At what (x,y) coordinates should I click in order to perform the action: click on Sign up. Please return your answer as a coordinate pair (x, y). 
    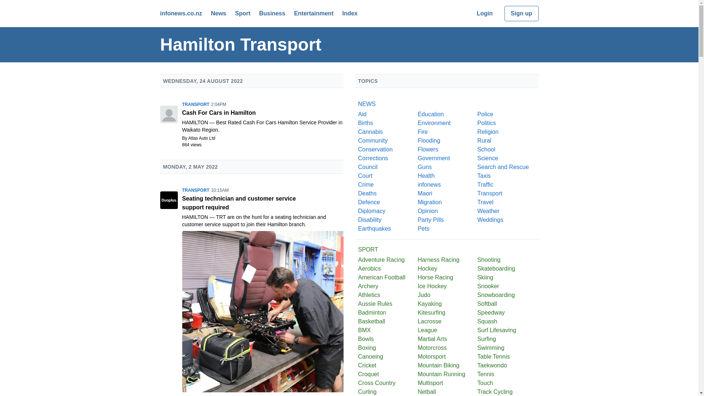
    Looking at the image, I should click on (521, 14).